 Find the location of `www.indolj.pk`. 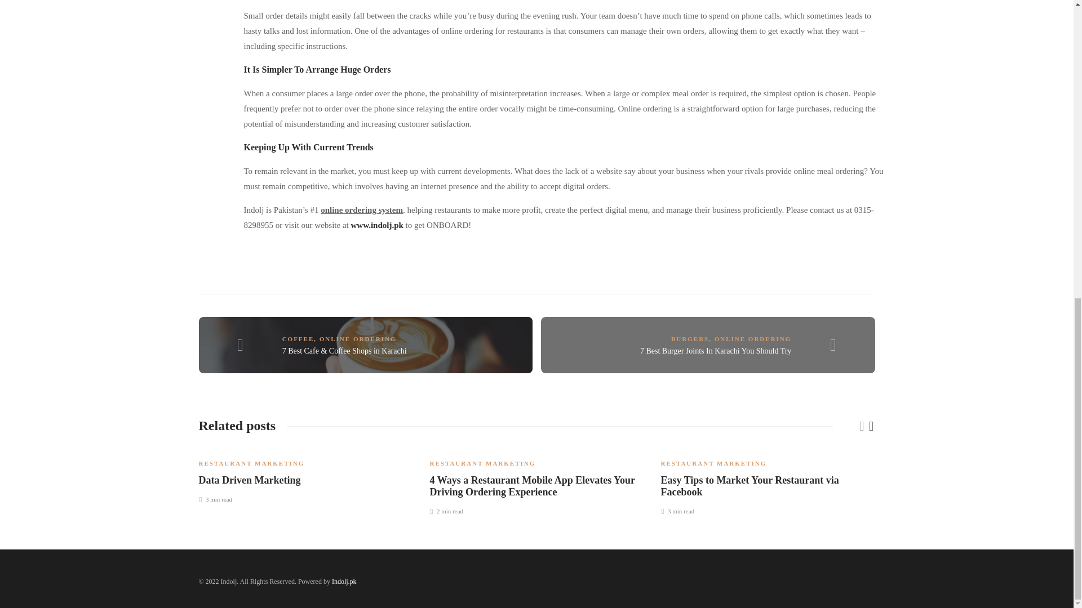

www.indolj.pk is located at coordinates (376, 225).